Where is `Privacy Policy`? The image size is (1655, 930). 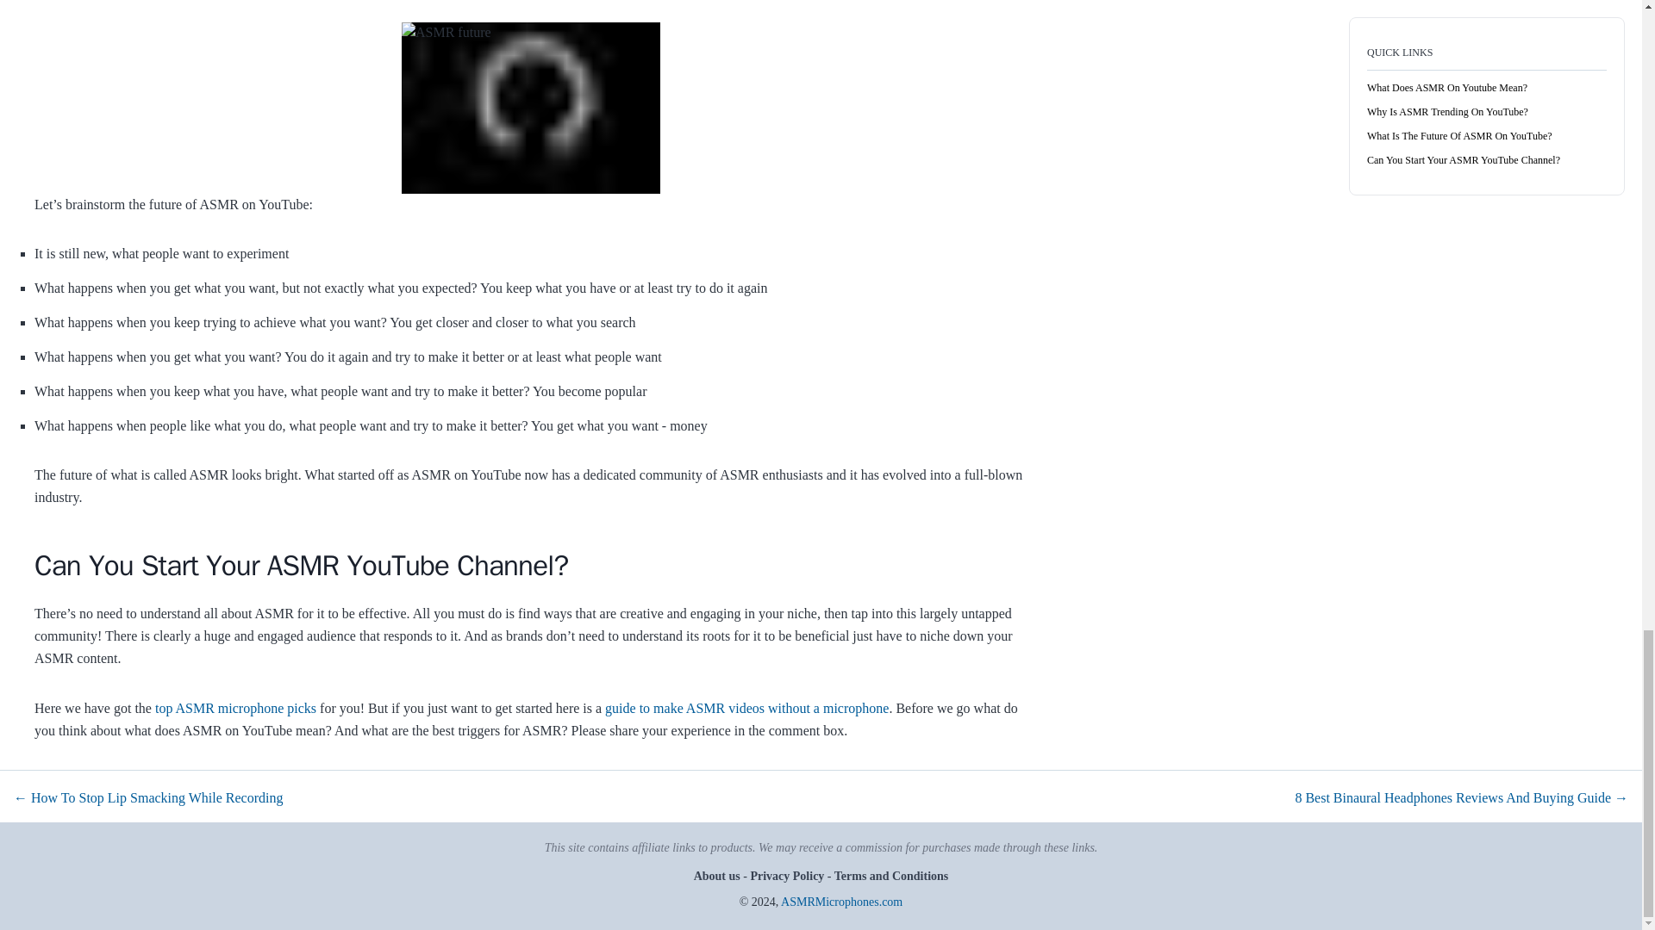 Privacy Policy is located at coordinates (788, 875).